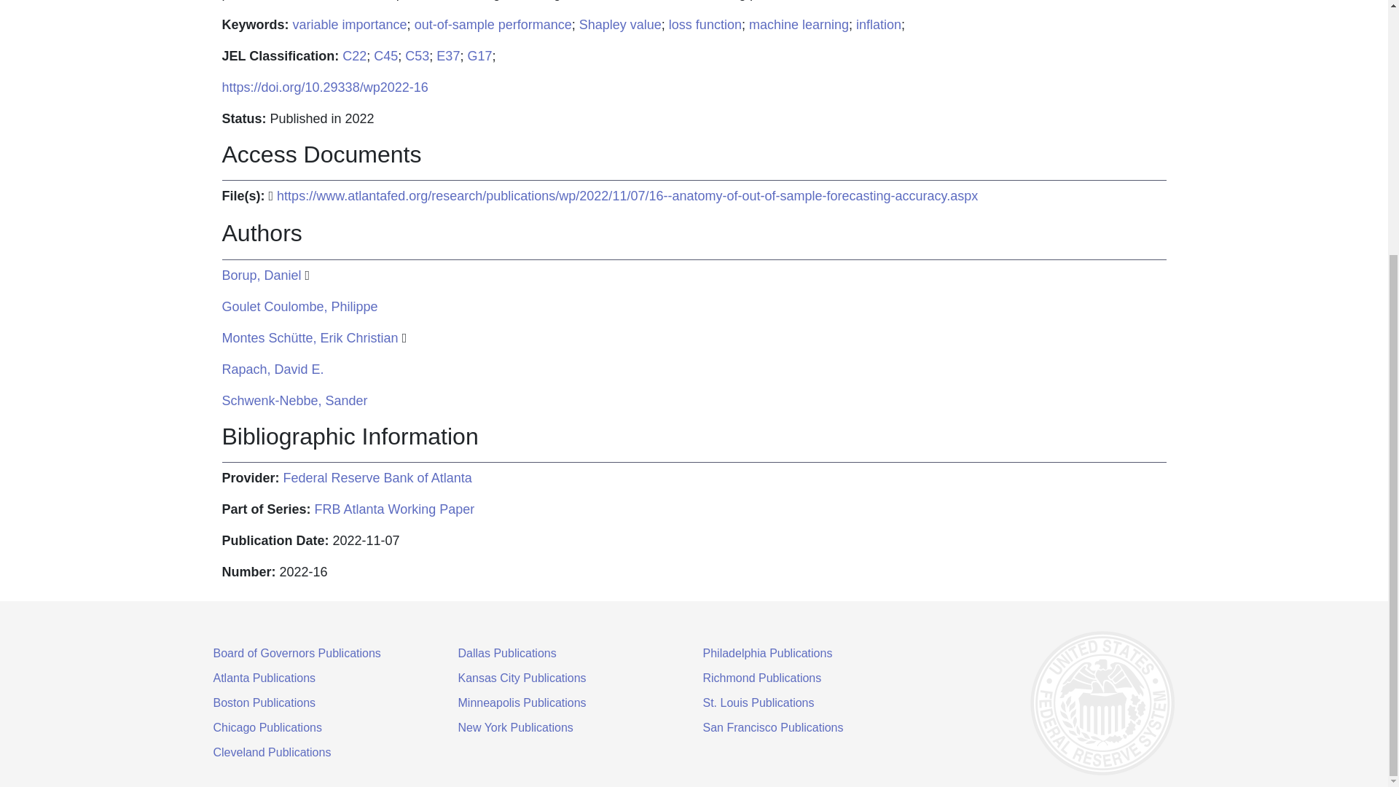 Image resolution: width=1399 pixels, height=787 pixels. Describe the element at coordinates (799, 25) in the screenshot. I see `machine learning` at that location.